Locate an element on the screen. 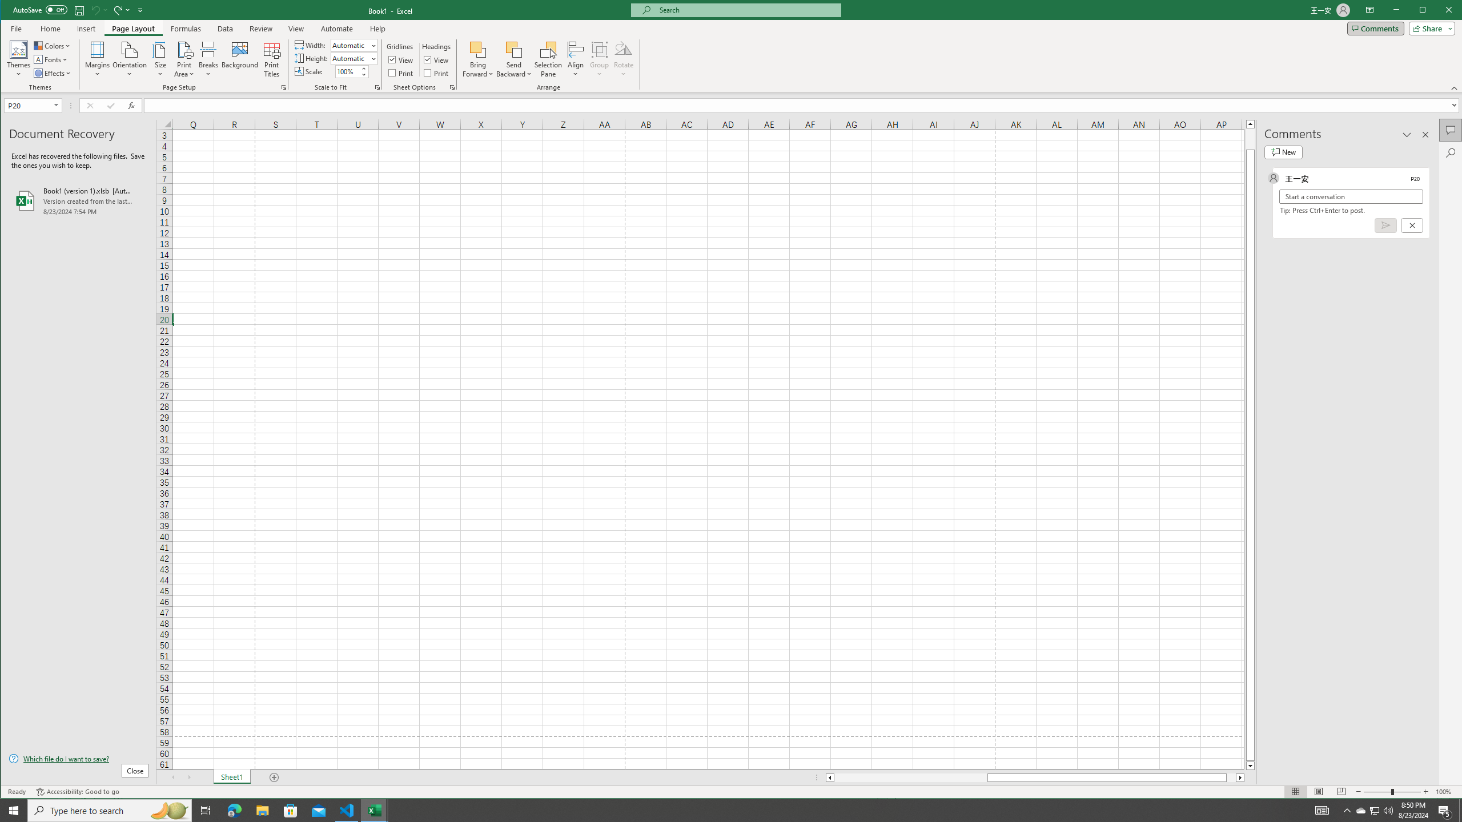  Post comment (Ctrl + Enter) is located at coordinates (1385, 225).